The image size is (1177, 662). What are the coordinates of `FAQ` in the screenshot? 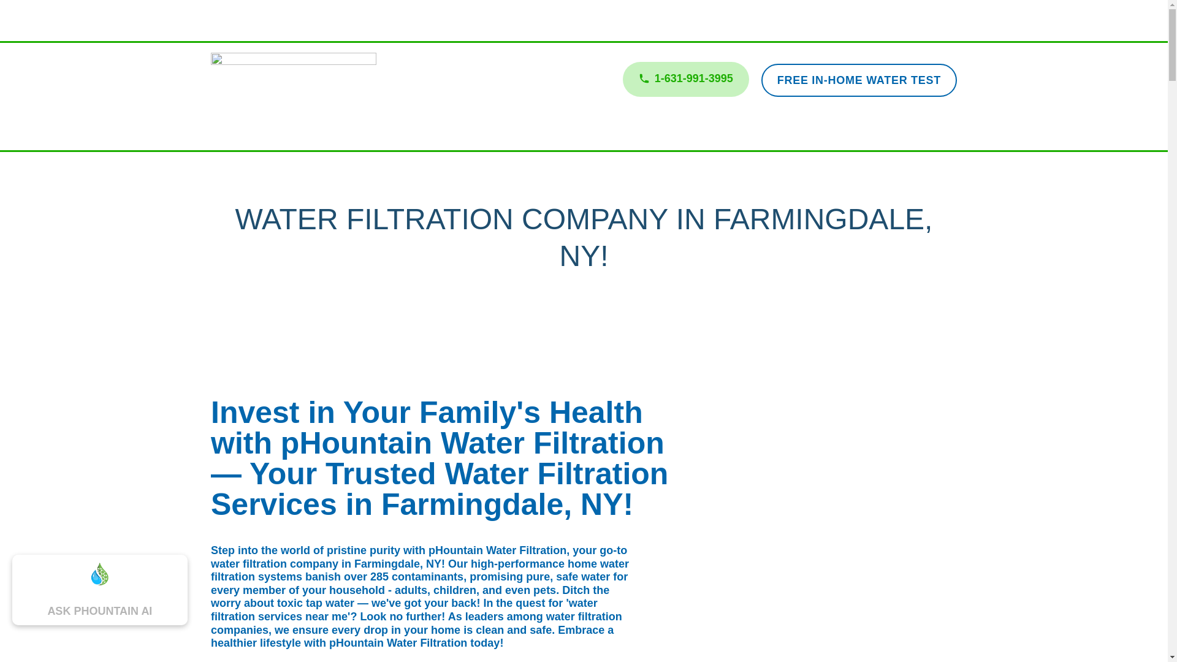 It's located at (689, 132).